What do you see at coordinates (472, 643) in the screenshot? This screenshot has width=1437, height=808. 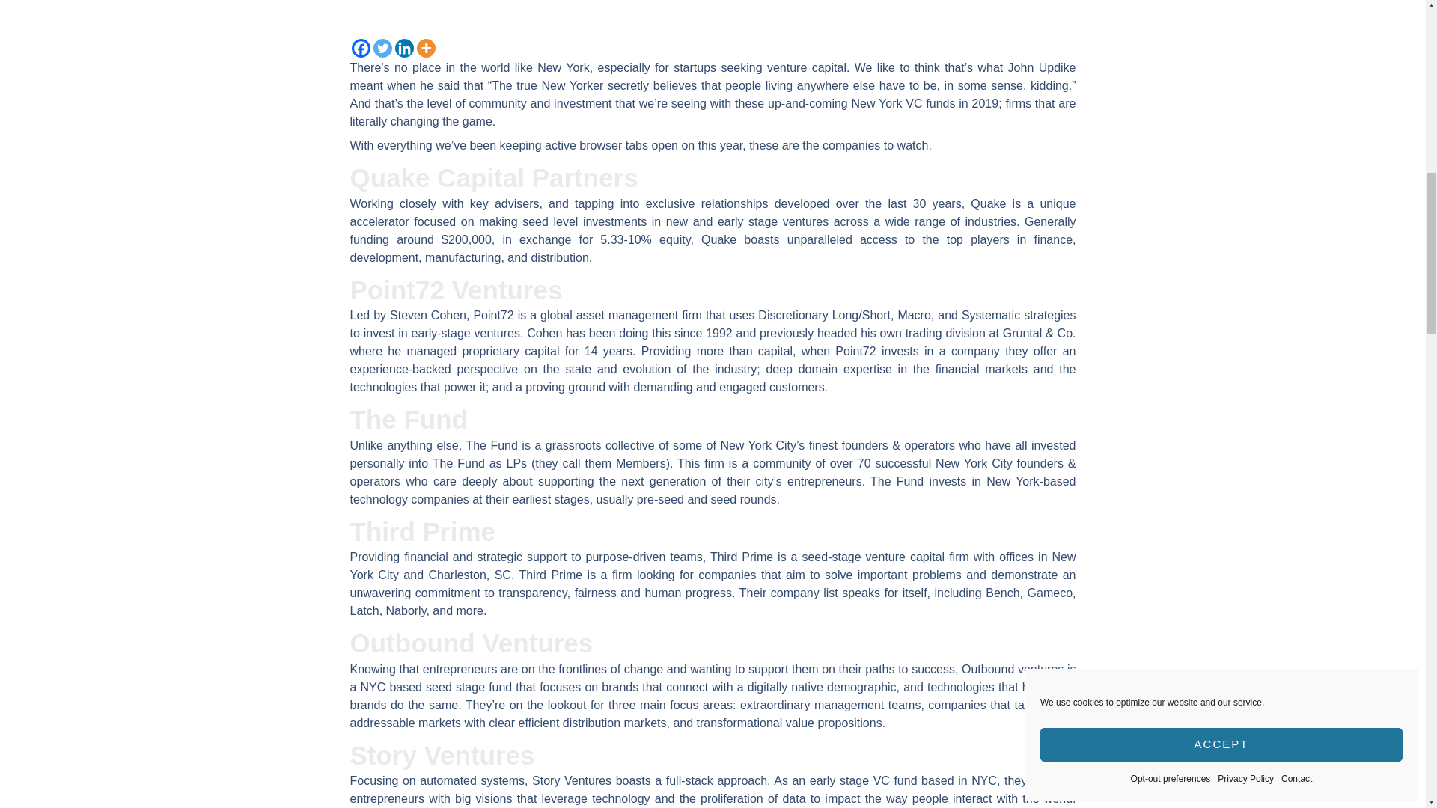 I see `Outbound Ventures` at bounding box center [472, 643].